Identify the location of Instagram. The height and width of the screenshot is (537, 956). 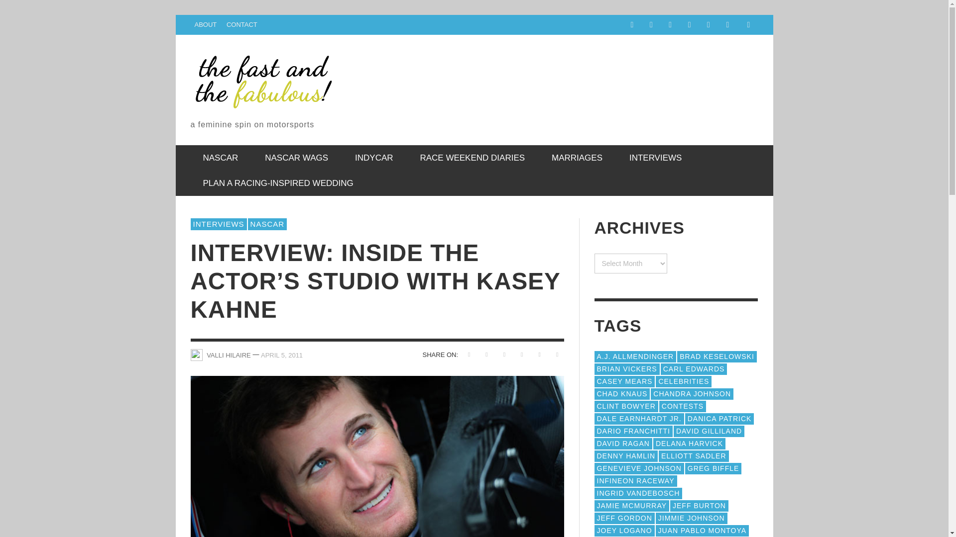
(651, 25).